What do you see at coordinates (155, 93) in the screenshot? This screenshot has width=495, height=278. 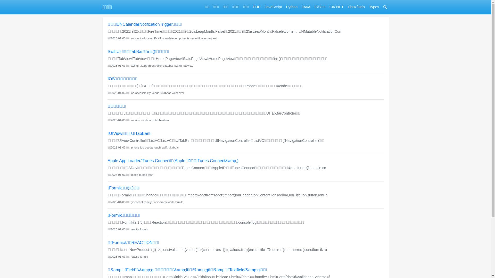 I see `xcode` at bounding box center [155, 93].